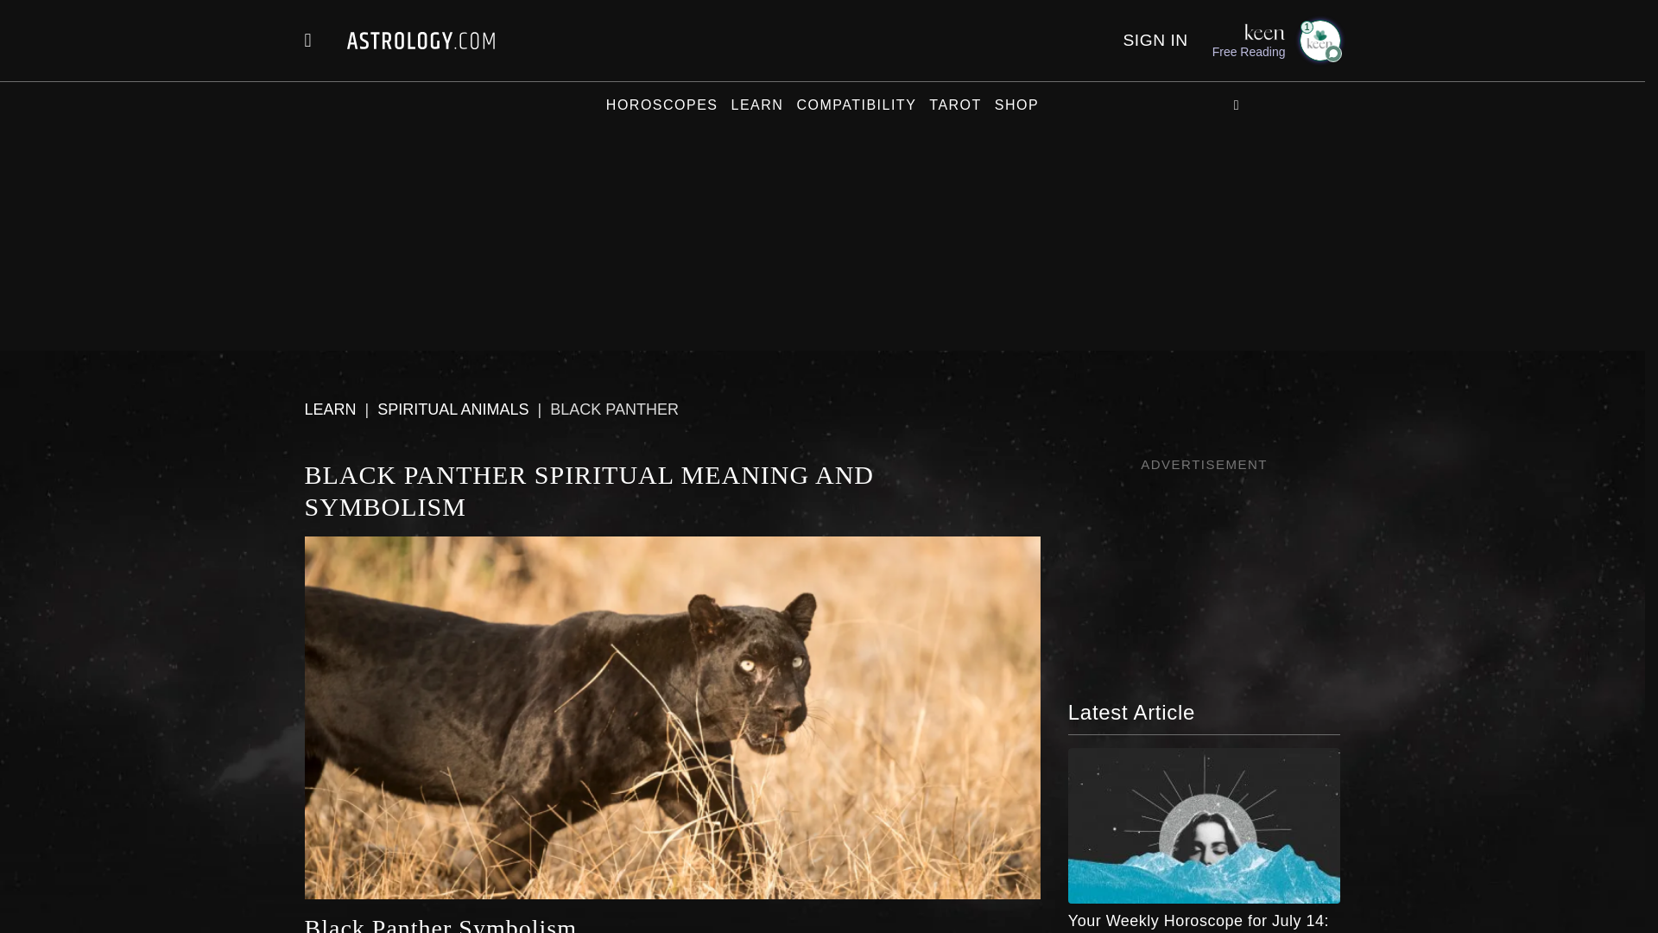 The height and width of the screenshot is (933, 1658). I want to click on 1, so click(1319, 40).